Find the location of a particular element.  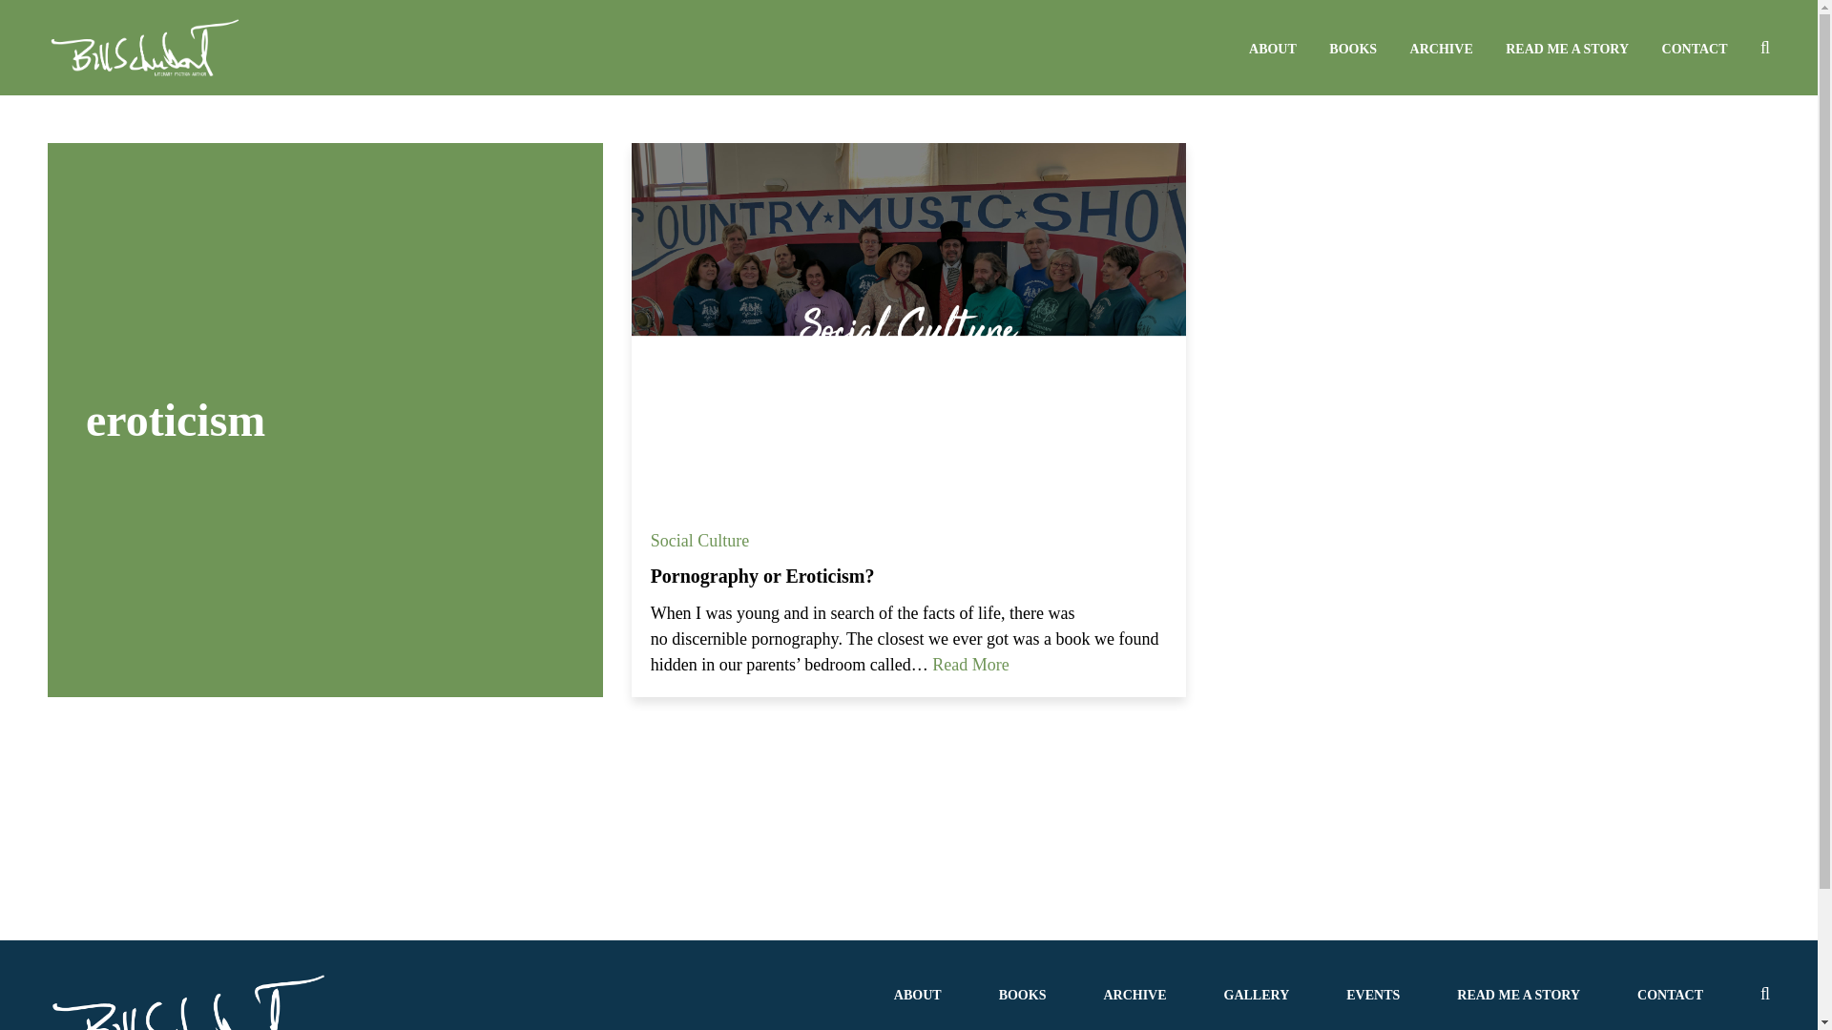

Read More is located at coordinates (970, 664).